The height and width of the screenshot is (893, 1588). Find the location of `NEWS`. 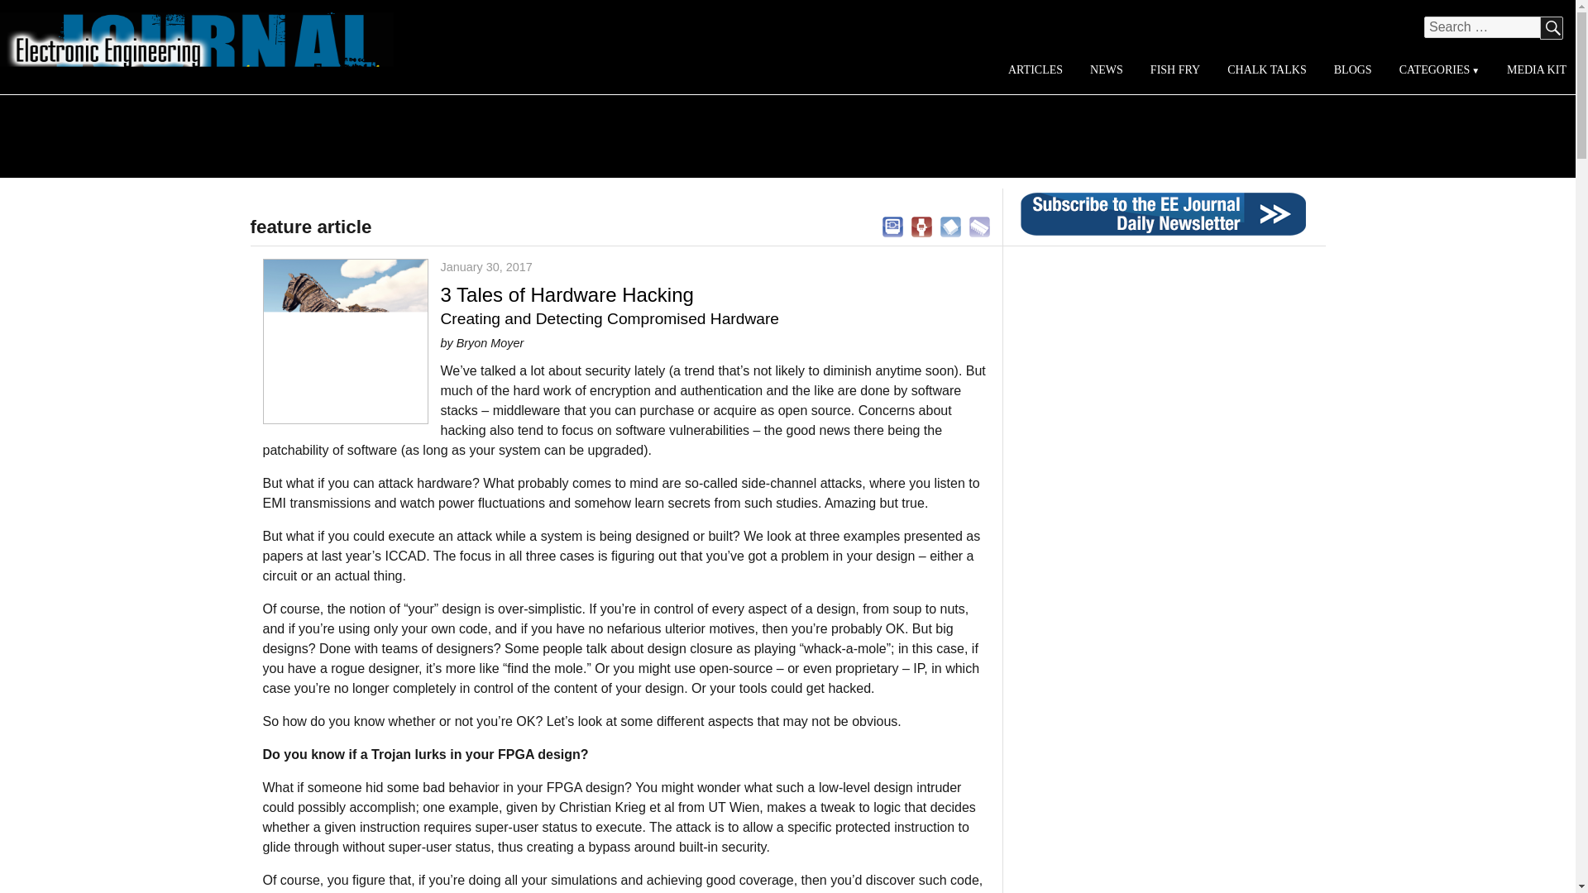

NEWS is located at coordinates (1107, 69).